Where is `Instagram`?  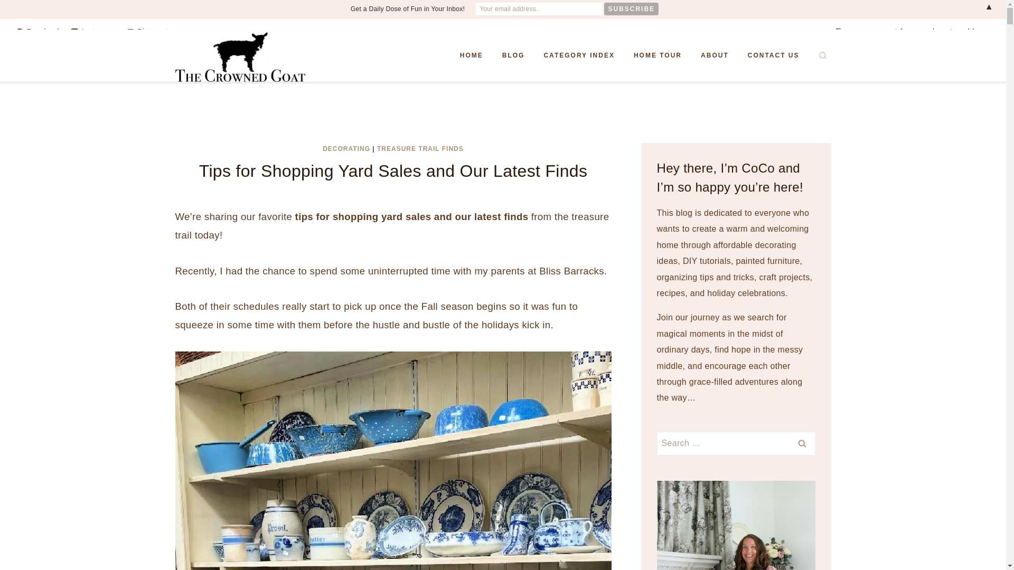 Instagram is located at coordinates (93, 32).